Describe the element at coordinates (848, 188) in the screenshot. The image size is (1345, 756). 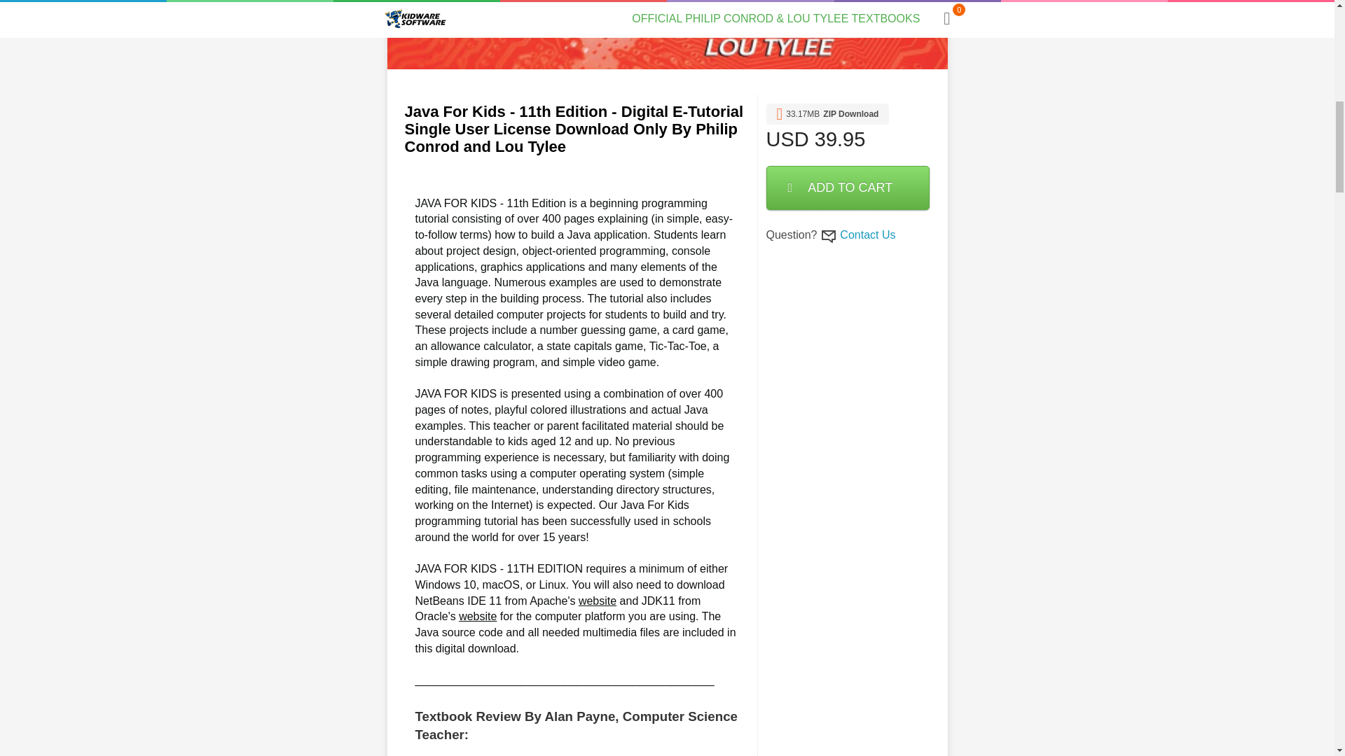
I see `ADD TO CART` at that location.